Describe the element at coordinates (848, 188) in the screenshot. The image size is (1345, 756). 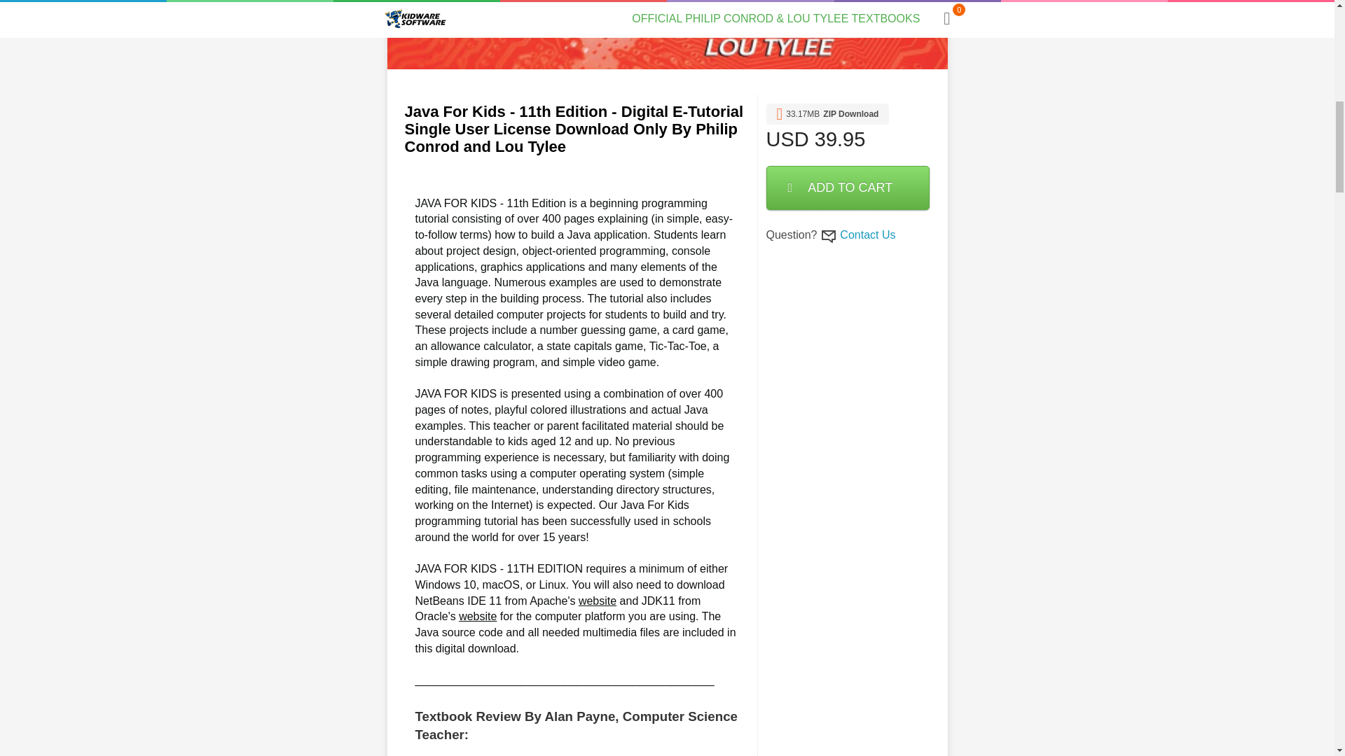
I see `ADD TO CART` at that location.